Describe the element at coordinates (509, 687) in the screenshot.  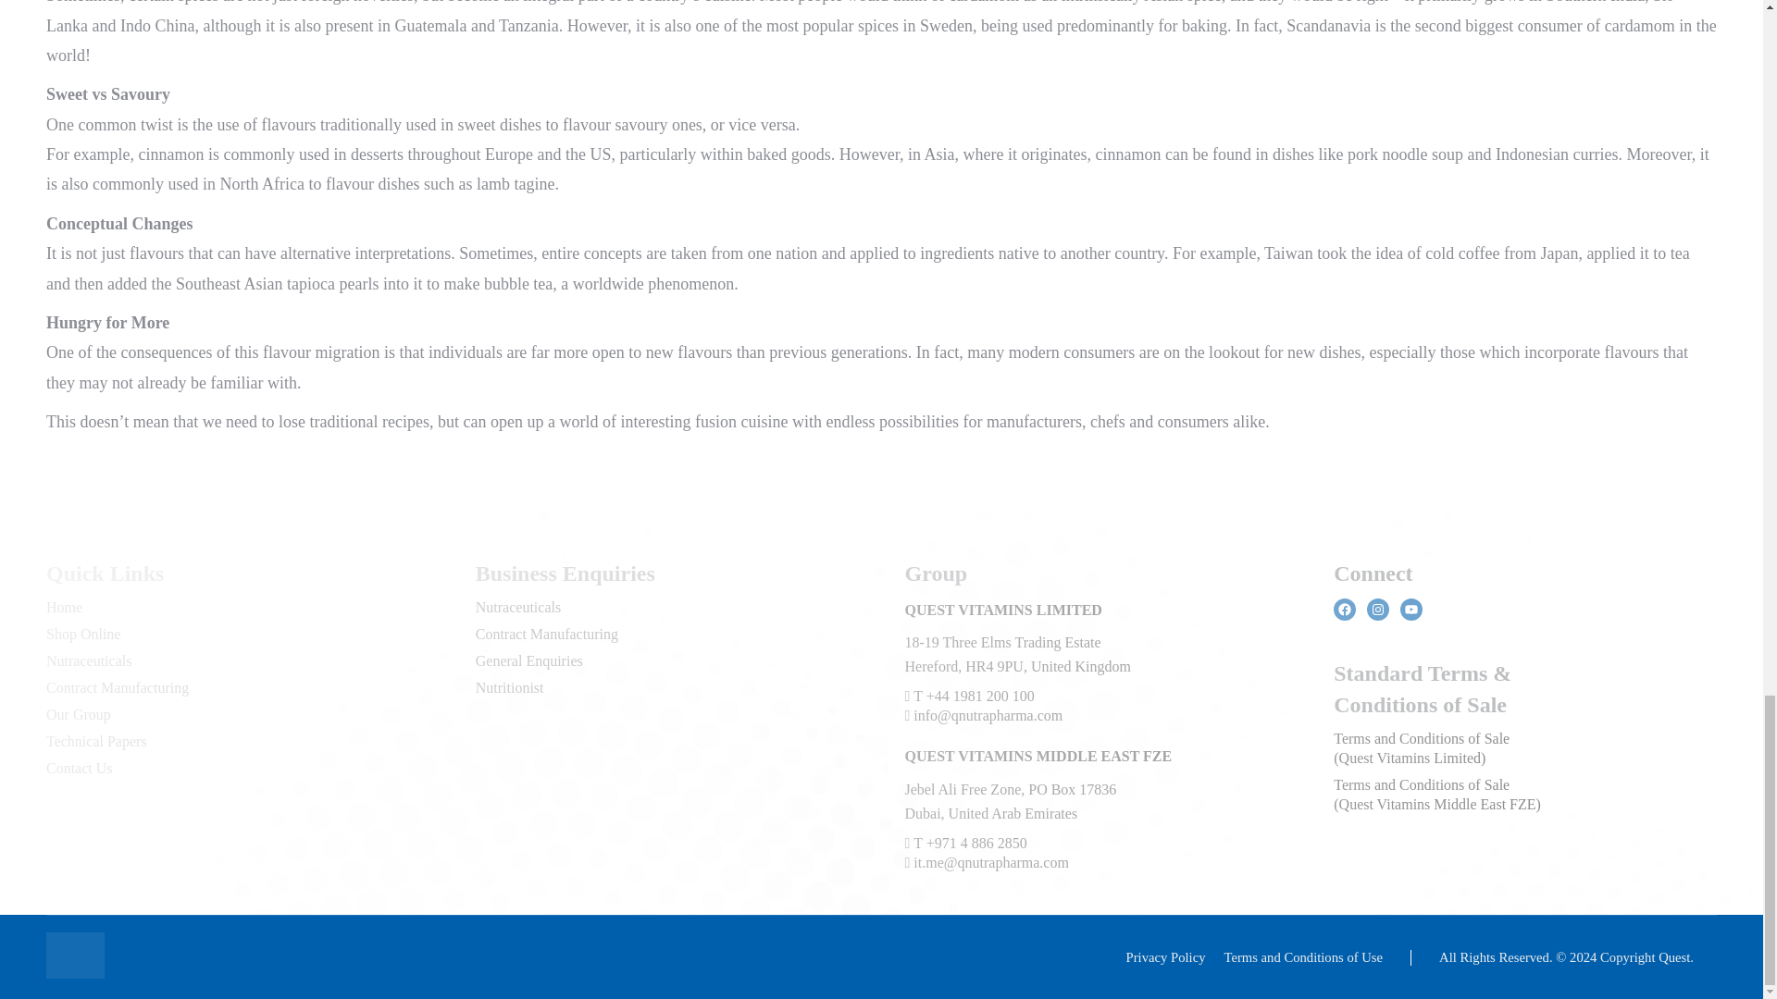
I see `Nutritionist` at that location.